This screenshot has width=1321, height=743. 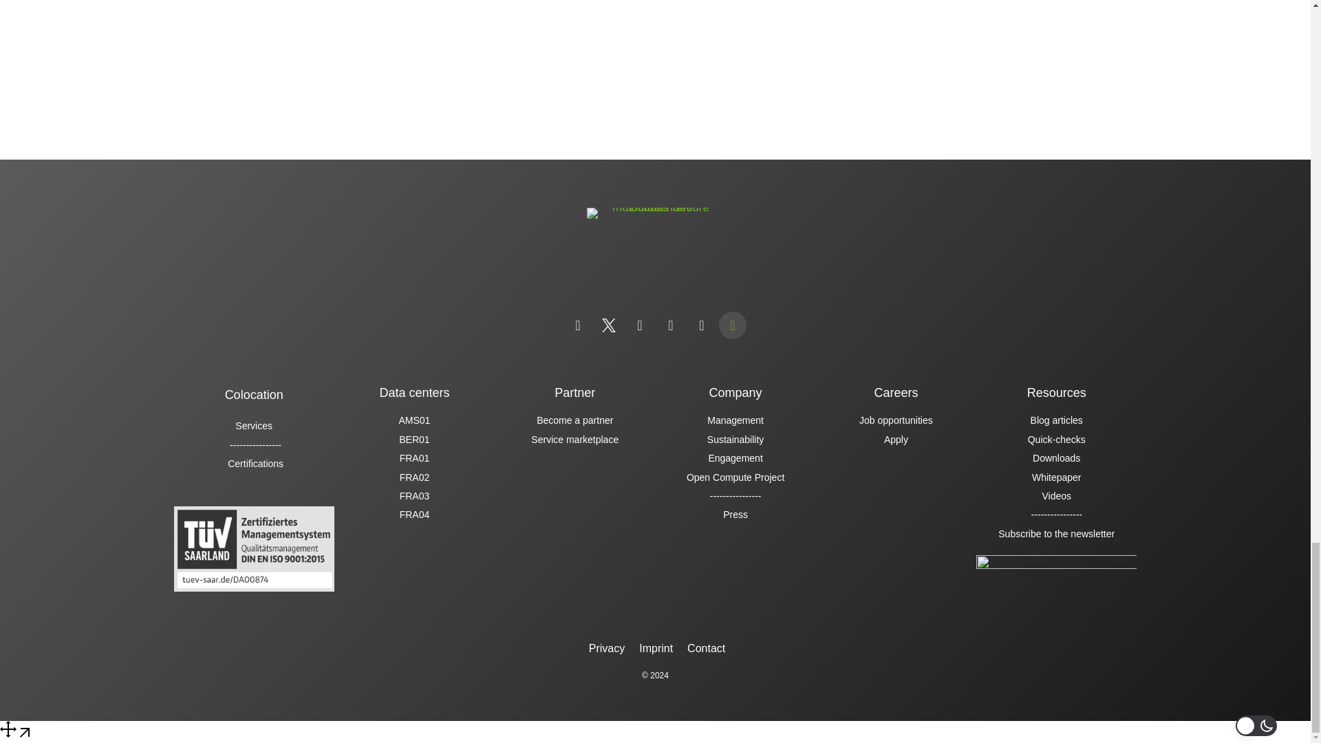 What do you see at coordinates (414, 458) in the screenshot?
I see `FRA01` at bounding box center [414, 458].